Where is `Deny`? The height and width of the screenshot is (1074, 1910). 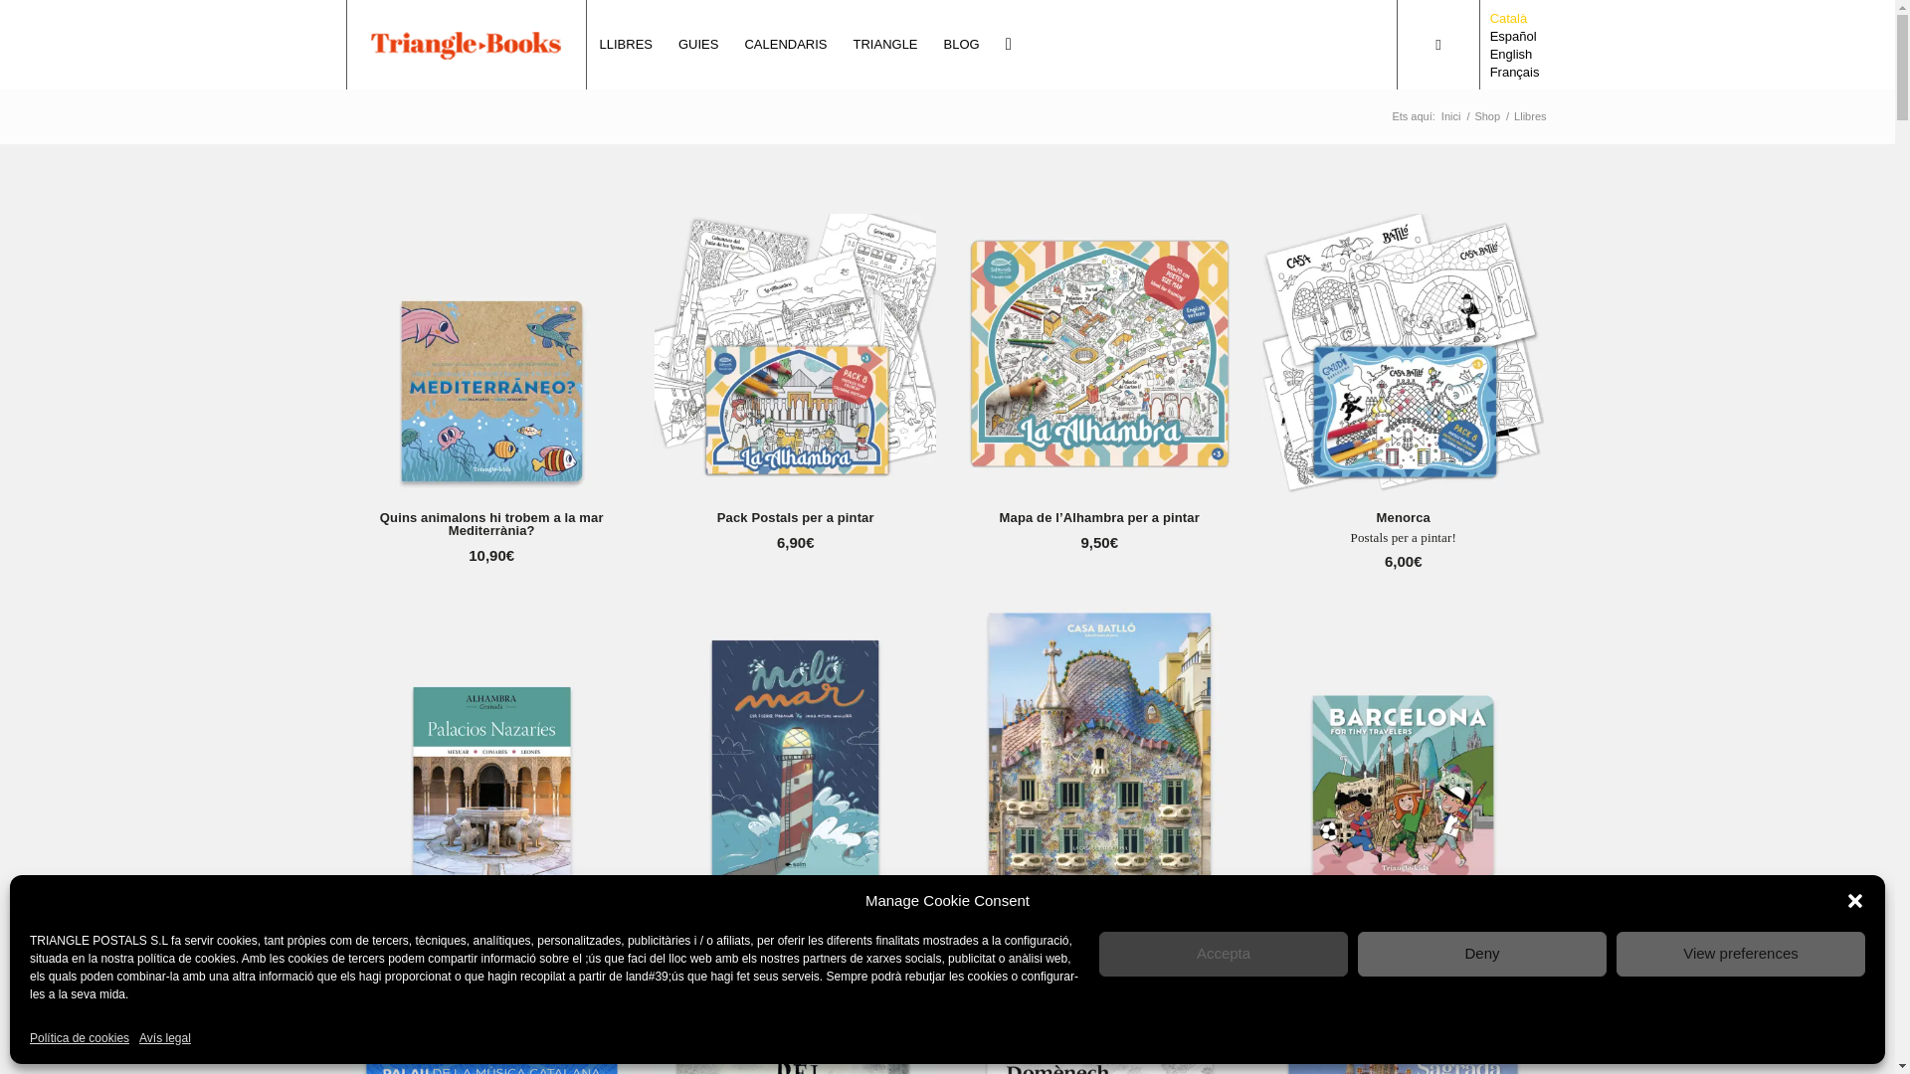 Deny is located at coordinates (1482, 954).